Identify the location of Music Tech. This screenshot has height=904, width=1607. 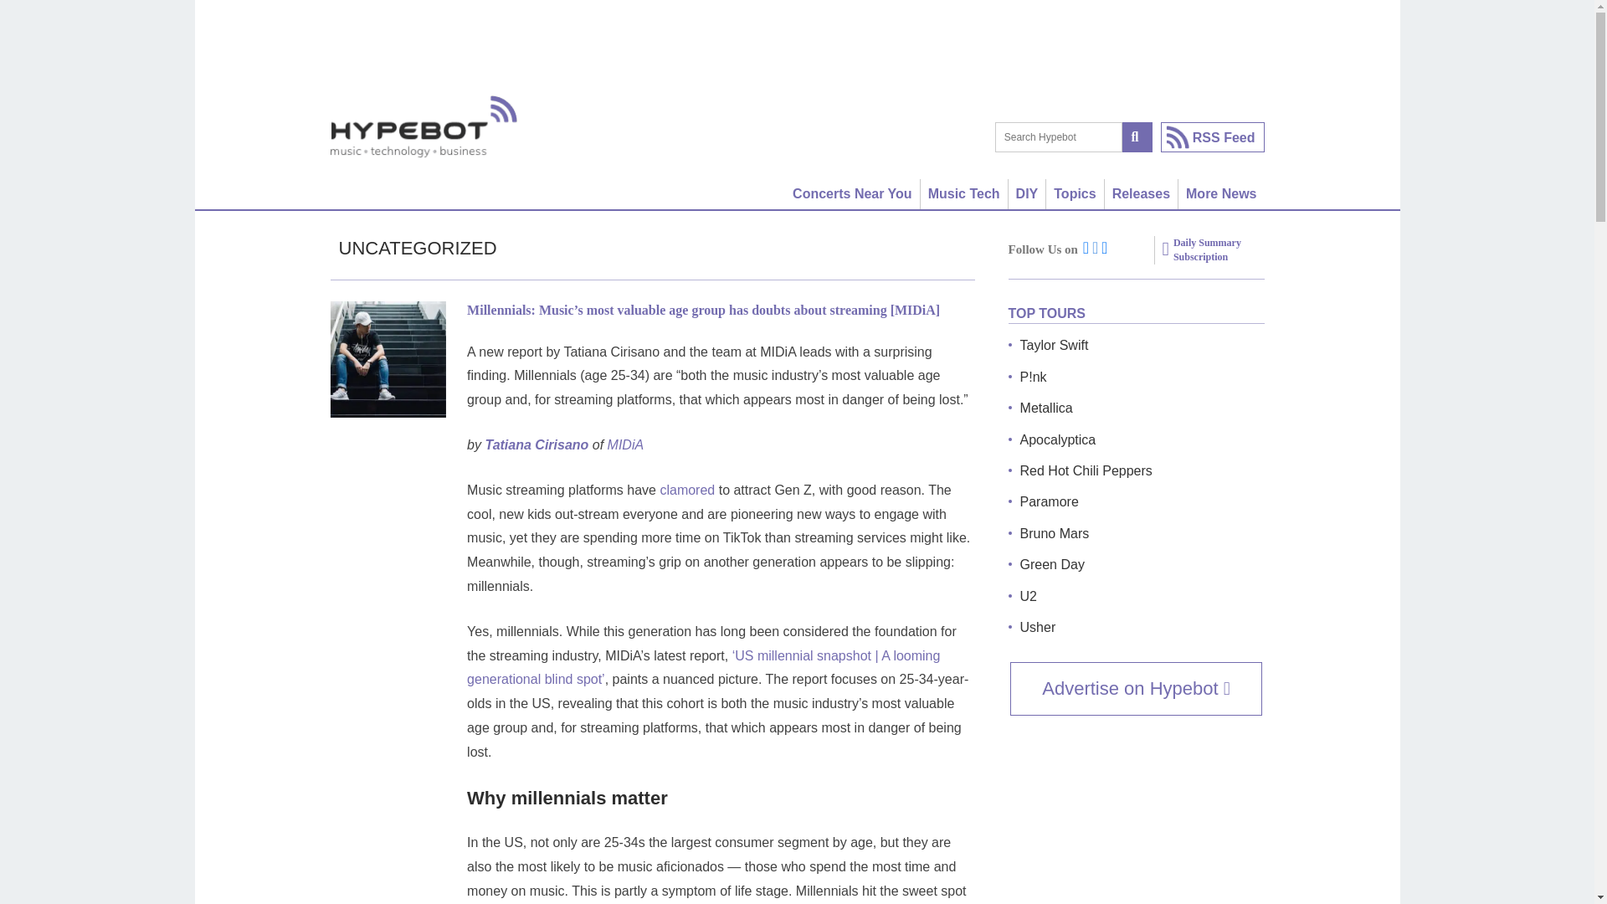
(964, 193).